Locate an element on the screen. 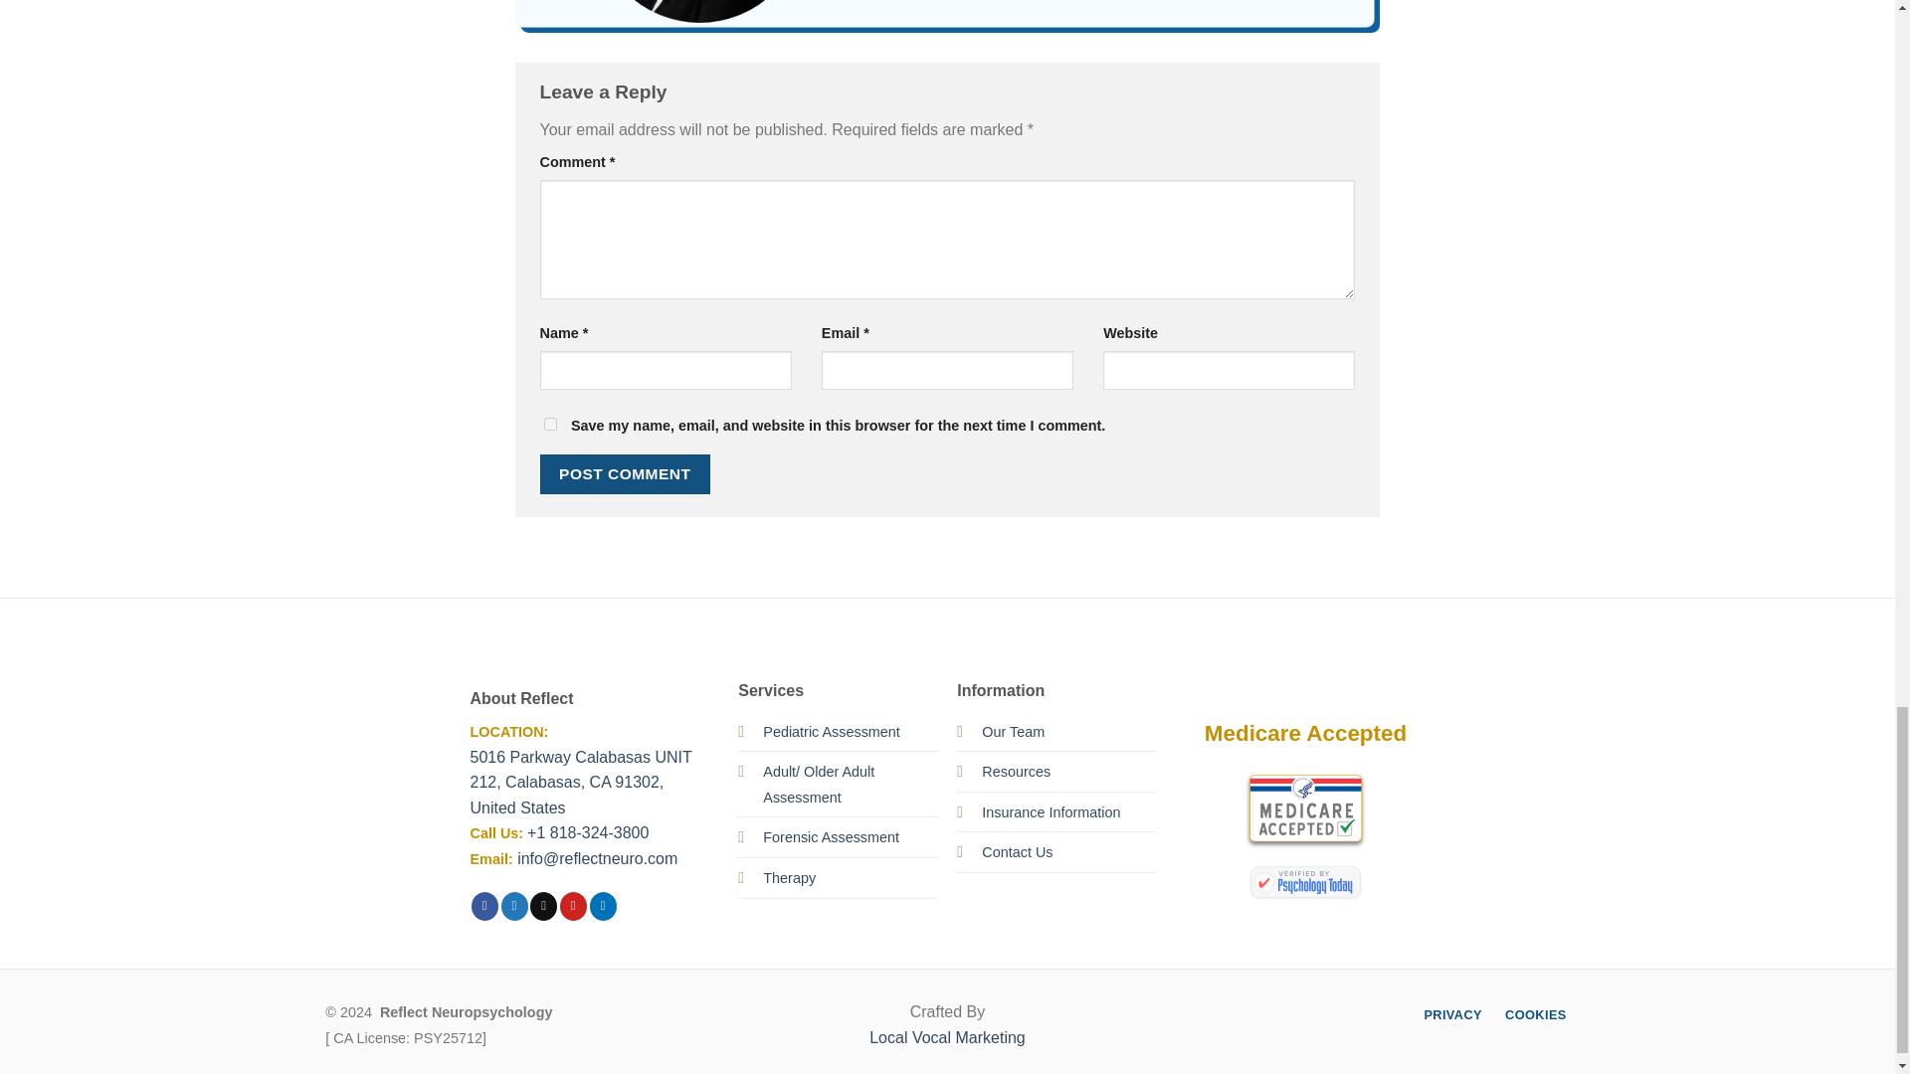 Image resolution: width=1910 pixels, height=1074 pixels. Email to a Friend is located at coordinates (543, 905).